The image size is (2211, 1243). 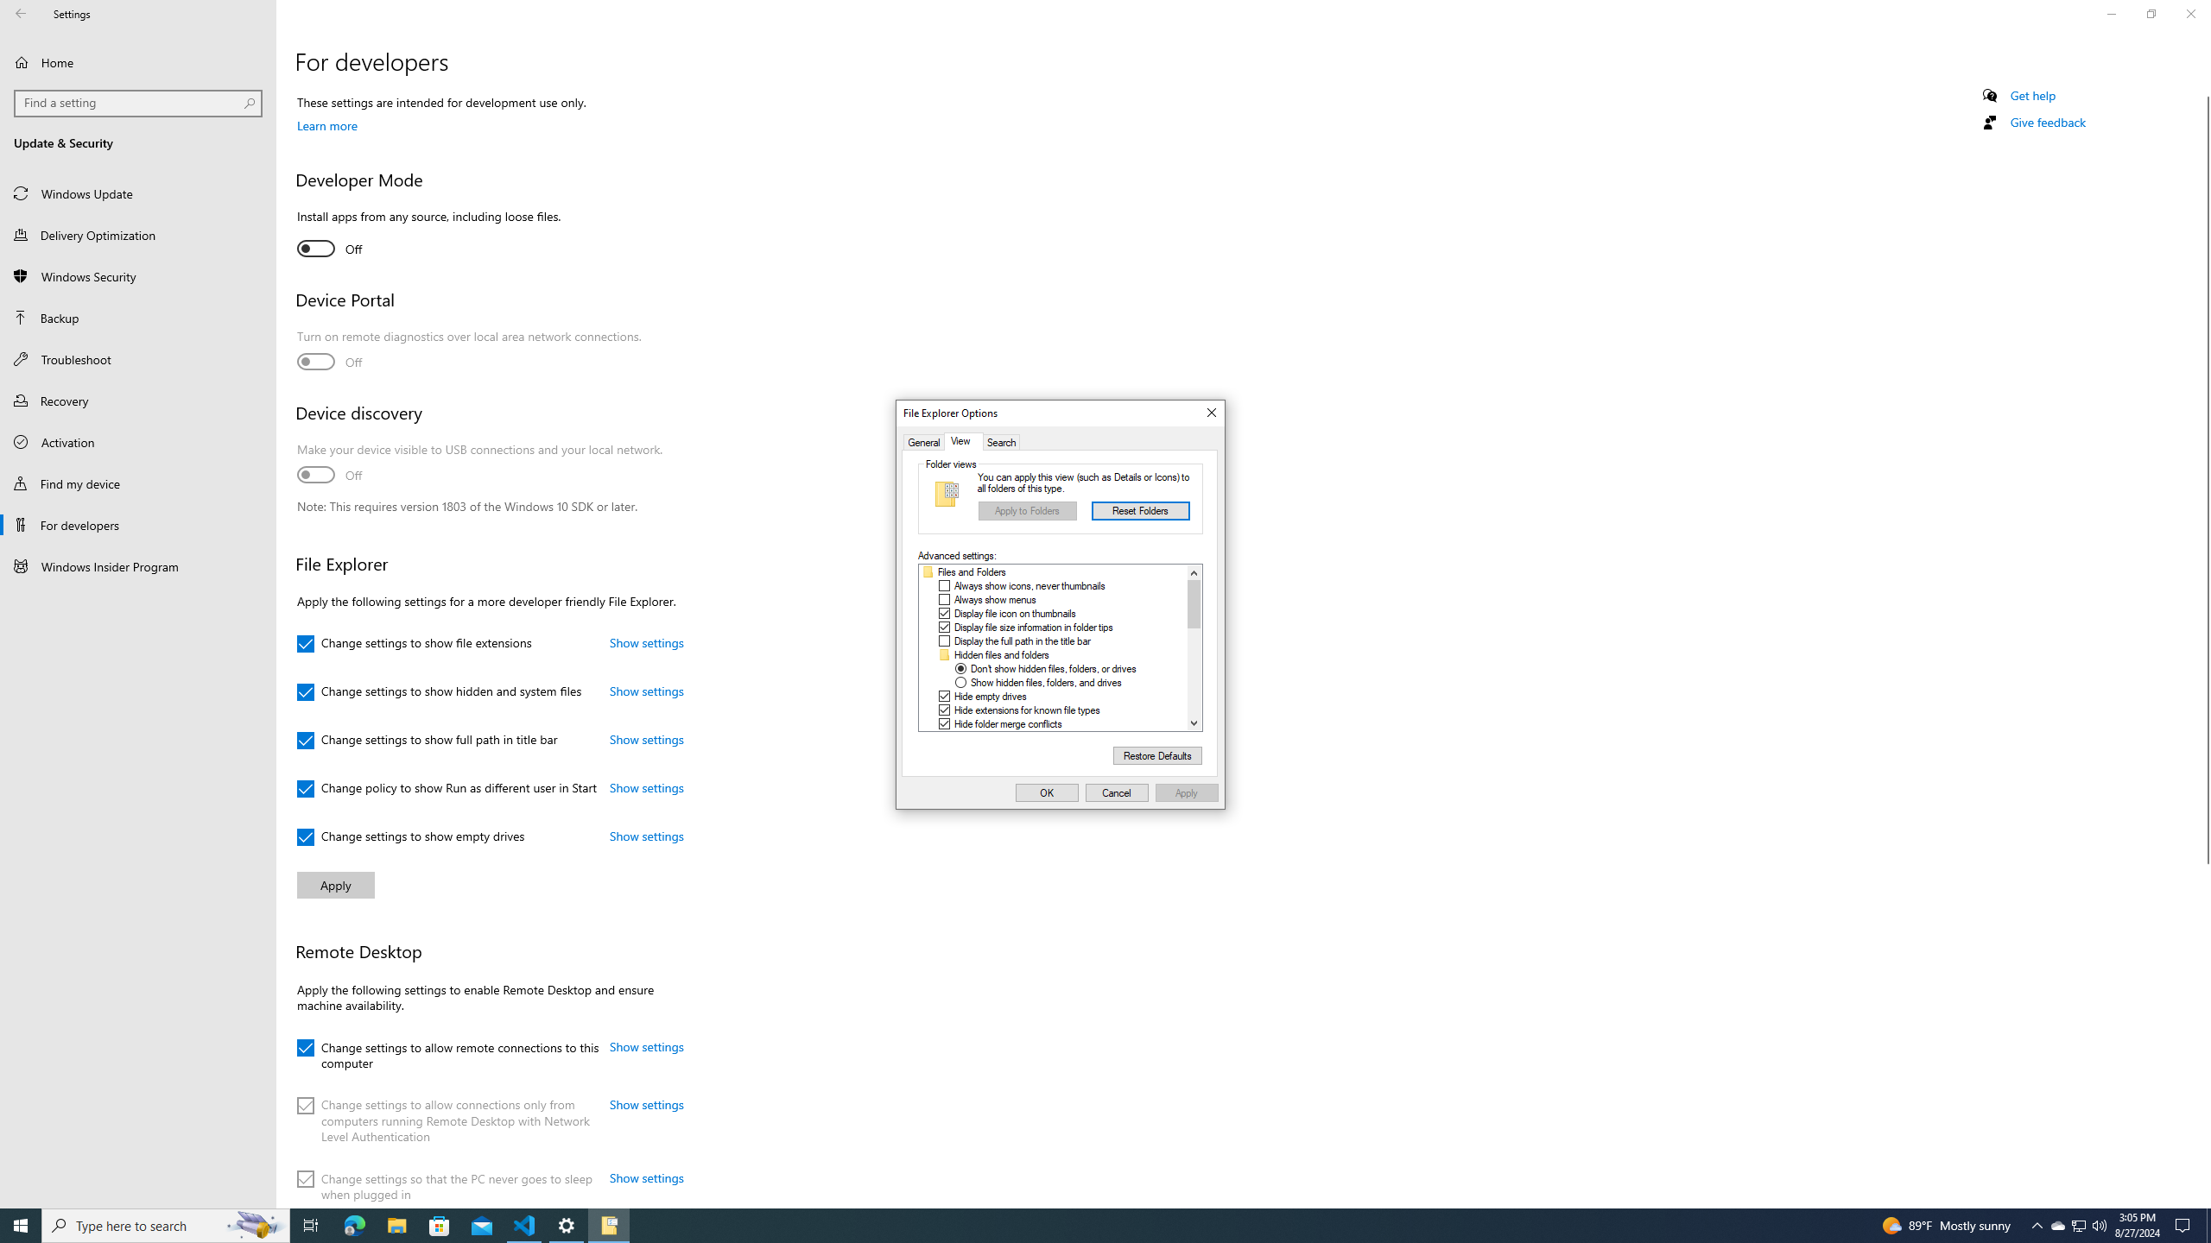 I want to click on Q2790: 100%, so click(x=2099, y=1226).